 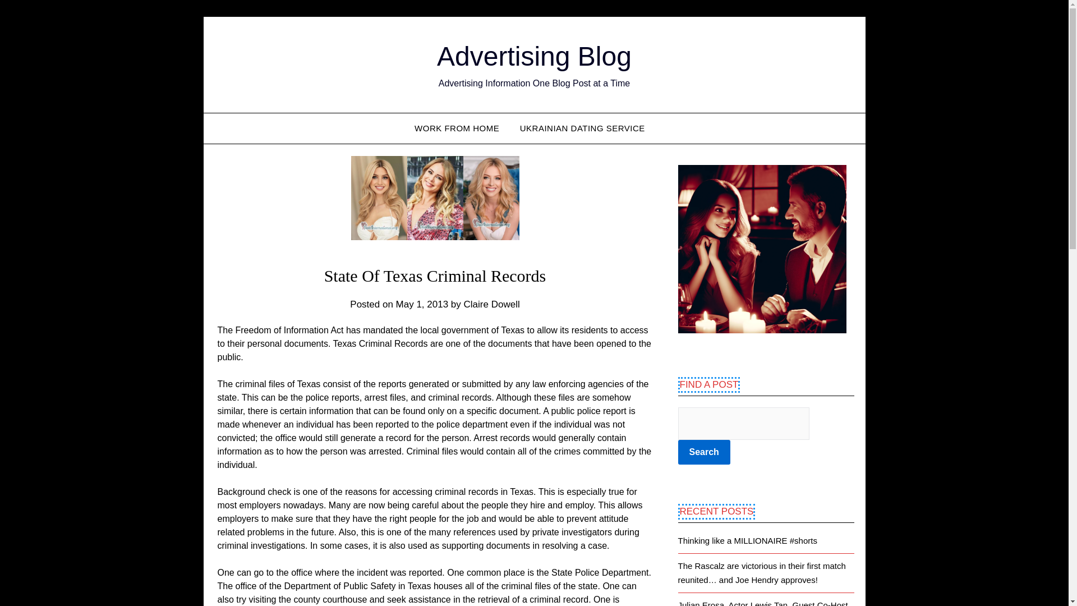 What do you see at coordinates (461, 128) in the screenshot?
I see `WORK FROM HOME` at bounding box center [461, 128].